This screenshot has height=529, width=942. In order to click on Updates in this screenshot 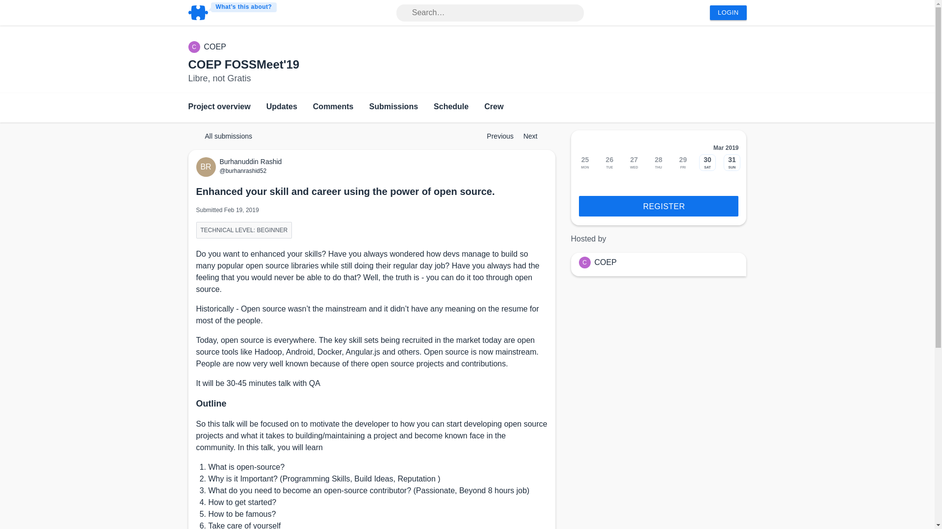, I will do `click(282, 108)`.